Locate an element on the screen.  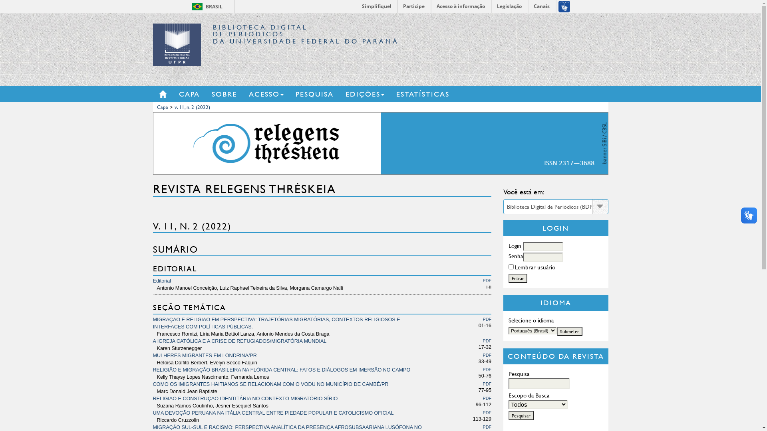
ACESSO is located at coordinates (272, 94).